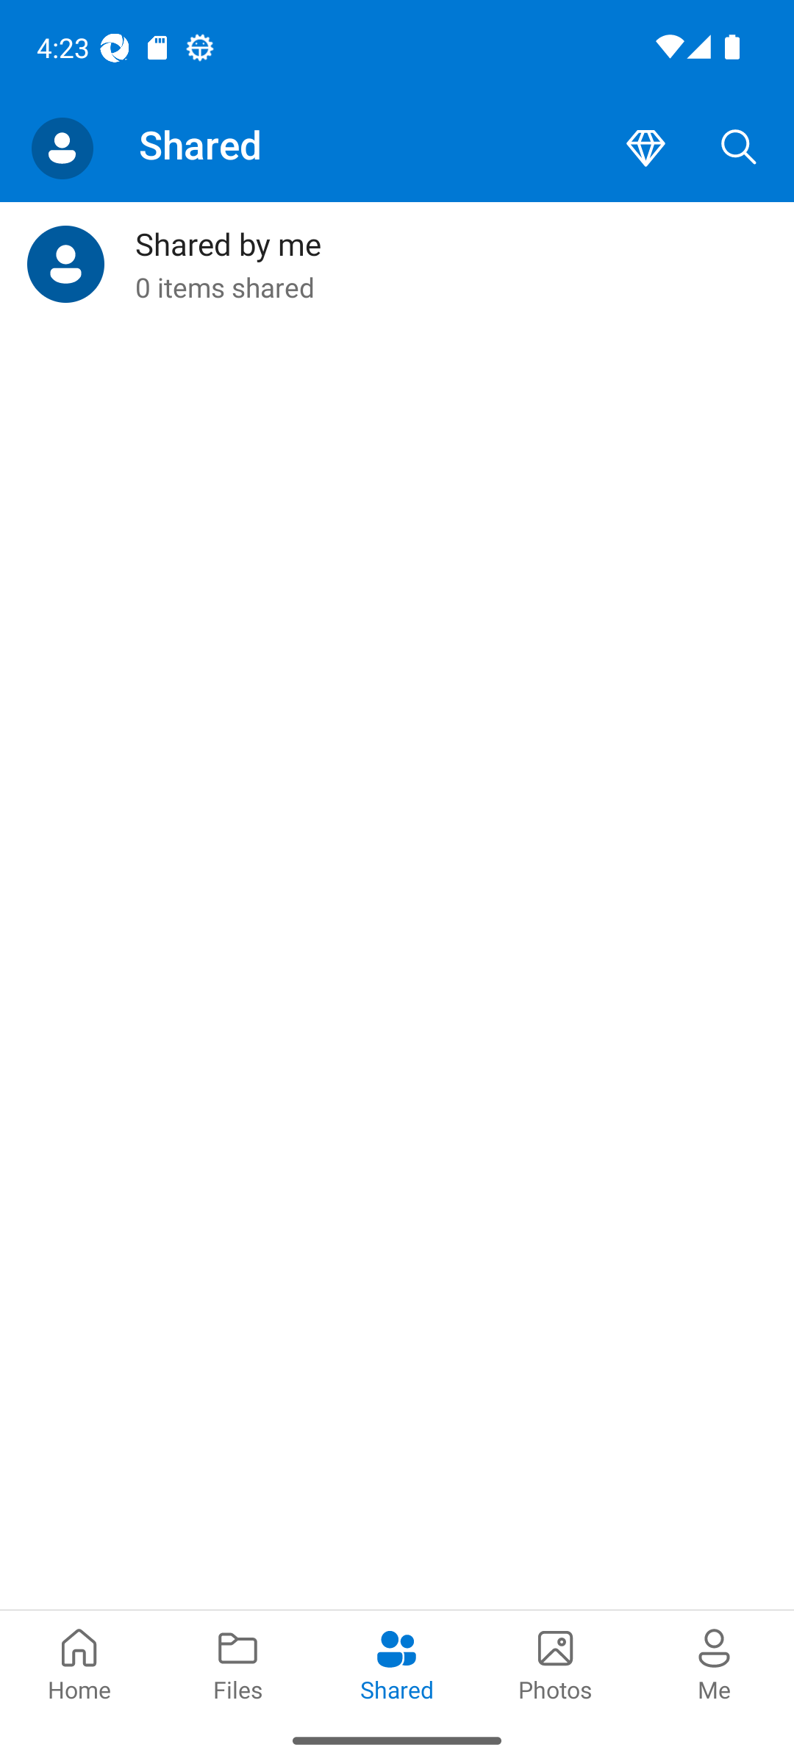 This screenshot has width=794, height=1764. I want to click on Me pivot Me, so click(715, 1663).